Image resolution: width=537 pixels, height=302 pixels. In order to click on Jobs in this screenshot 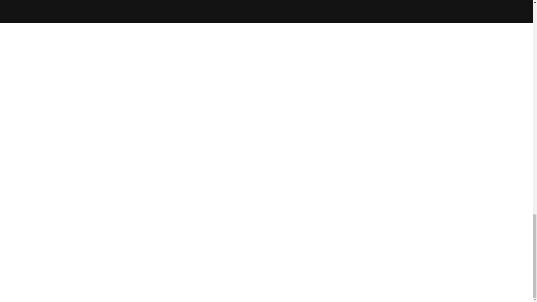, I will do `click(225, 59)`.